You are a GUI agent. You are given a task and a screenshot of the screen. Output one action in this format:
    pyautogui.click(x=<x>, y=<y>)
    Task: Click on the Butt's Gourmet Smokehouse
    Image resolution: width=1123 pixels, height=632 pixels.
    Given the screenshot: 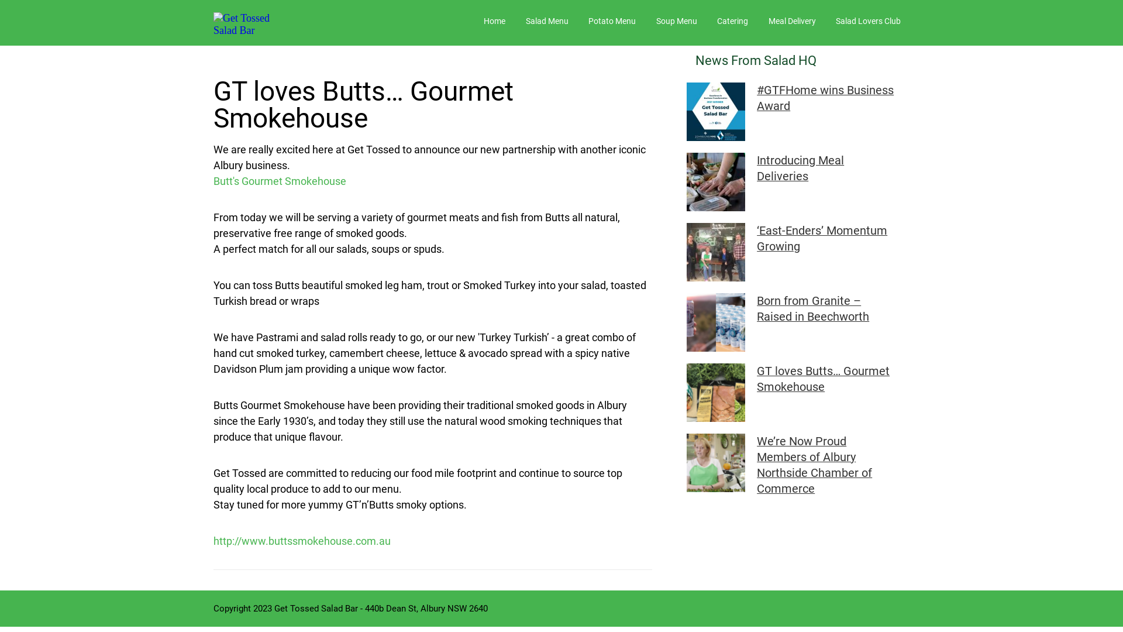 What is the action you would take?
    pyautogui.click(x=280, y=181)
    